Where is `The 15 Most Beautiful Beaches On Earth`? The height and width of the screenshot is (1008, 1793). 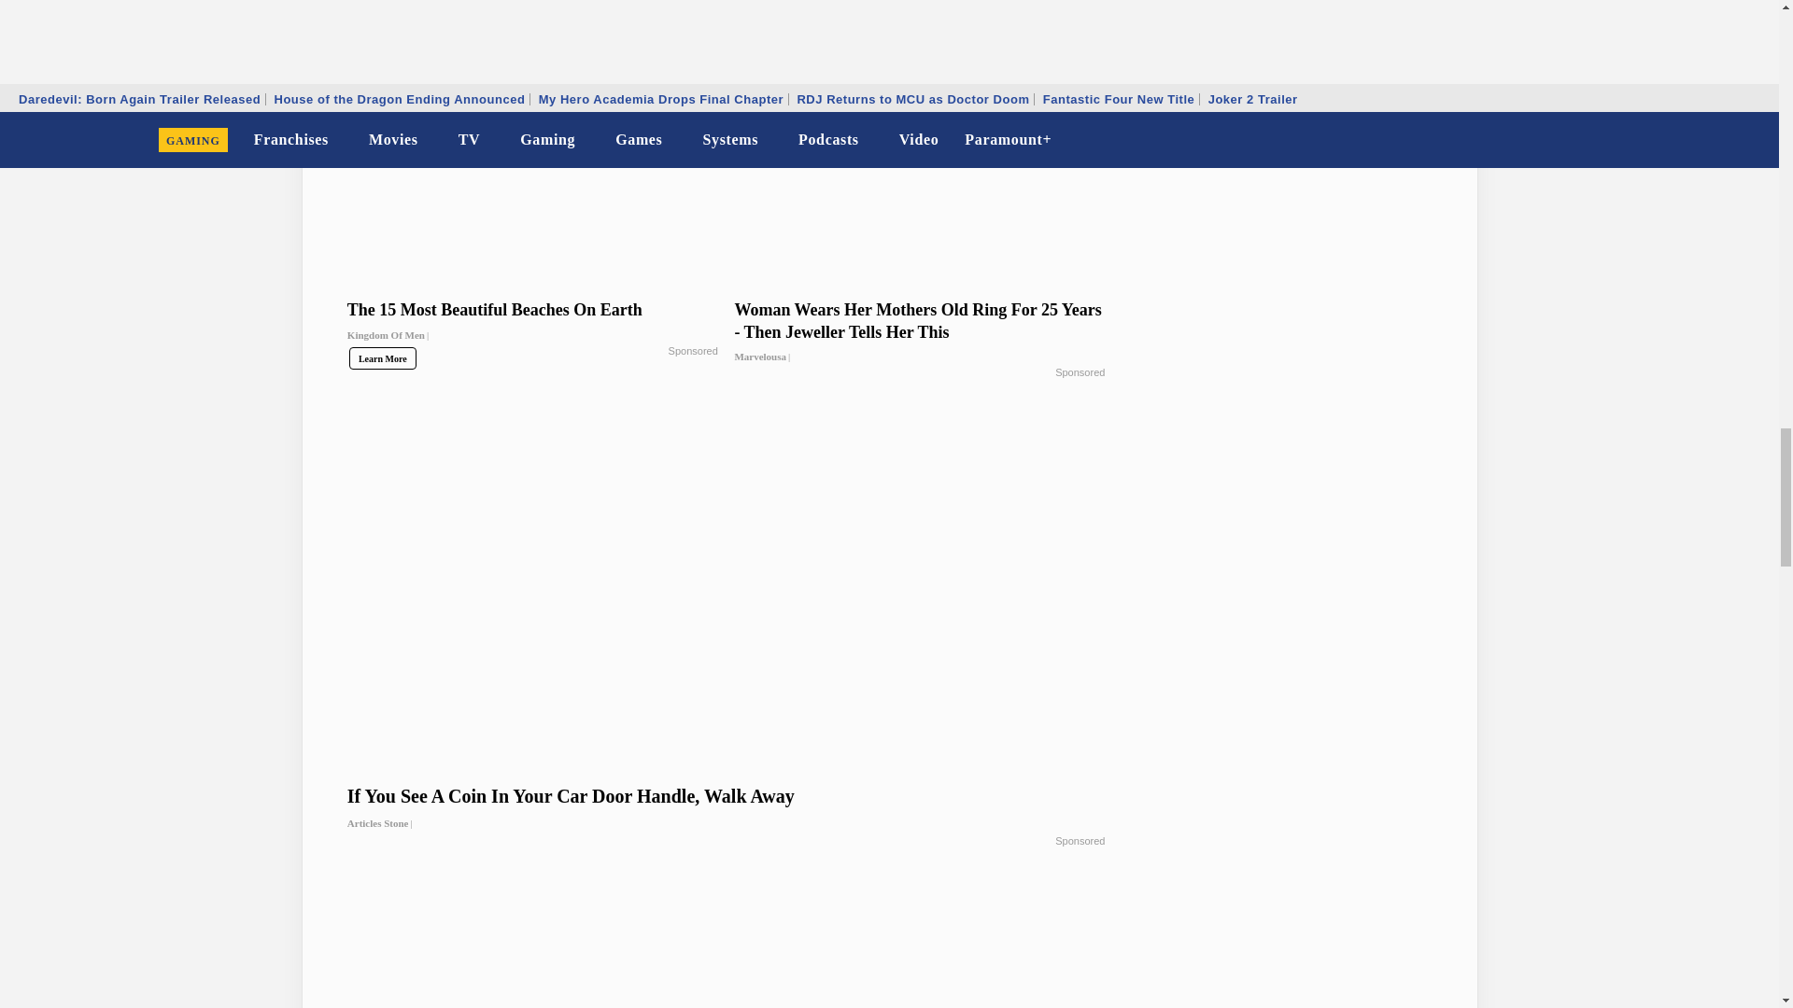
The 15 Most Beautiful Beaches On Earth is located at coordinates (532, 327).